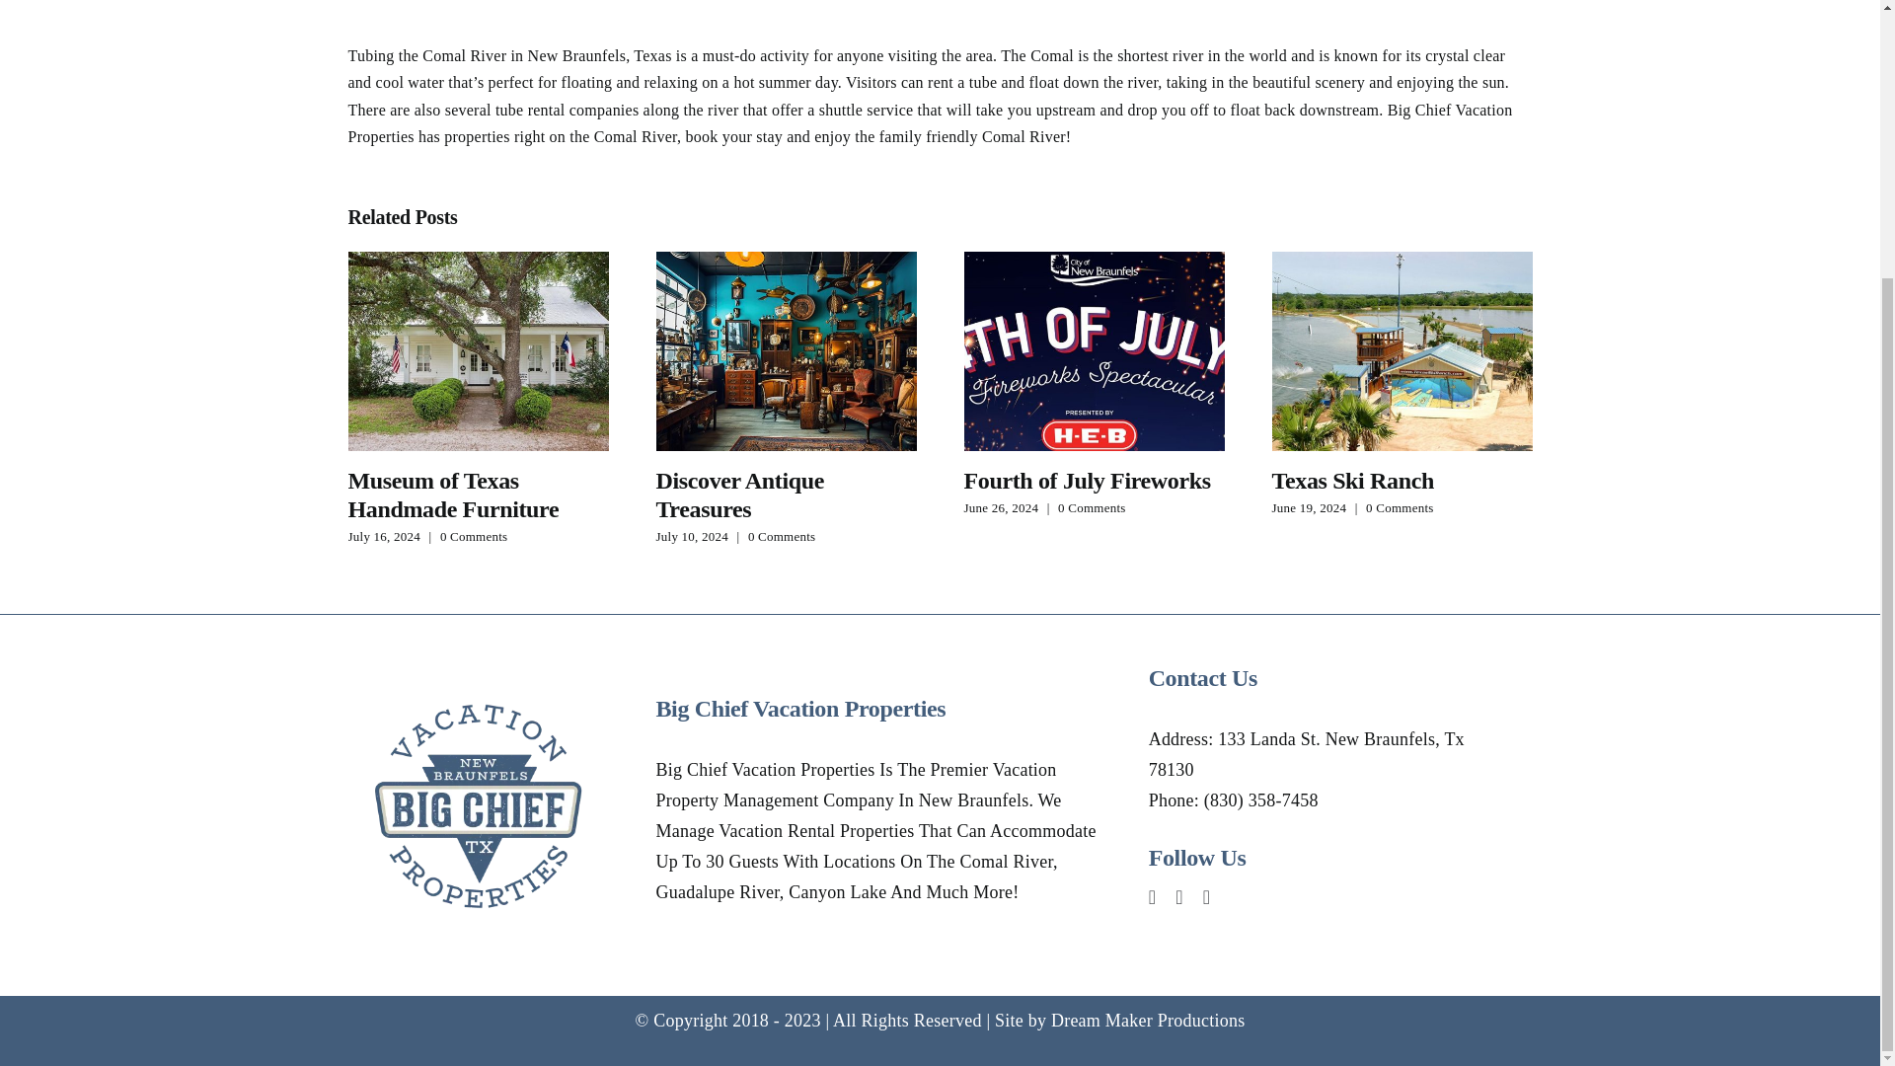 The width and height of the screenshot is (1895, 1066). What do you see at coordinates (1352, 481) in the screenshot?
I see `Texas Ski Ranch` at bounding box center [1352, 481].